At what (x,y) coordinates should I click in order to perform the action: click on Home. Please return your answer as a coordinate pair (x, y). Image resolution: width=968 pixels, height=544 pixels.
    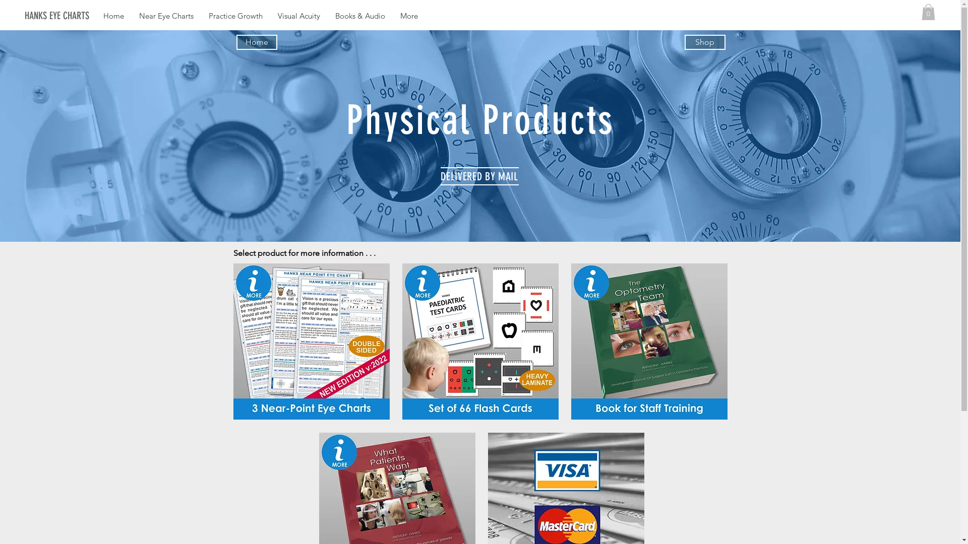
    Looking at the image, I should click on (114, 16).